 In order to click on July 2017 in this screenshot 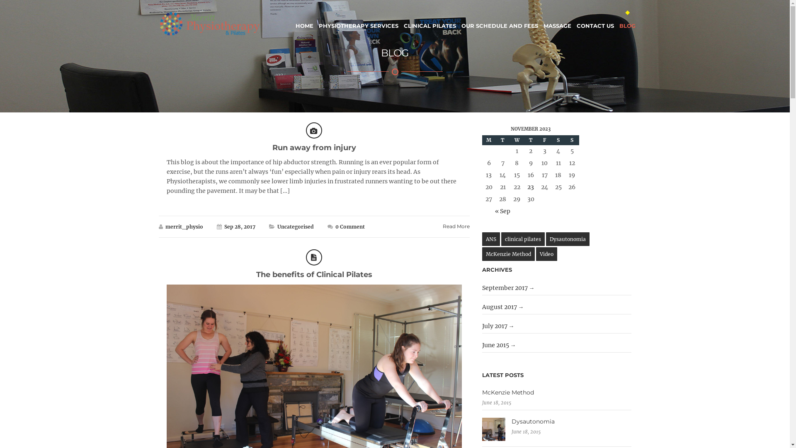, I will do `click(498, 326)`.